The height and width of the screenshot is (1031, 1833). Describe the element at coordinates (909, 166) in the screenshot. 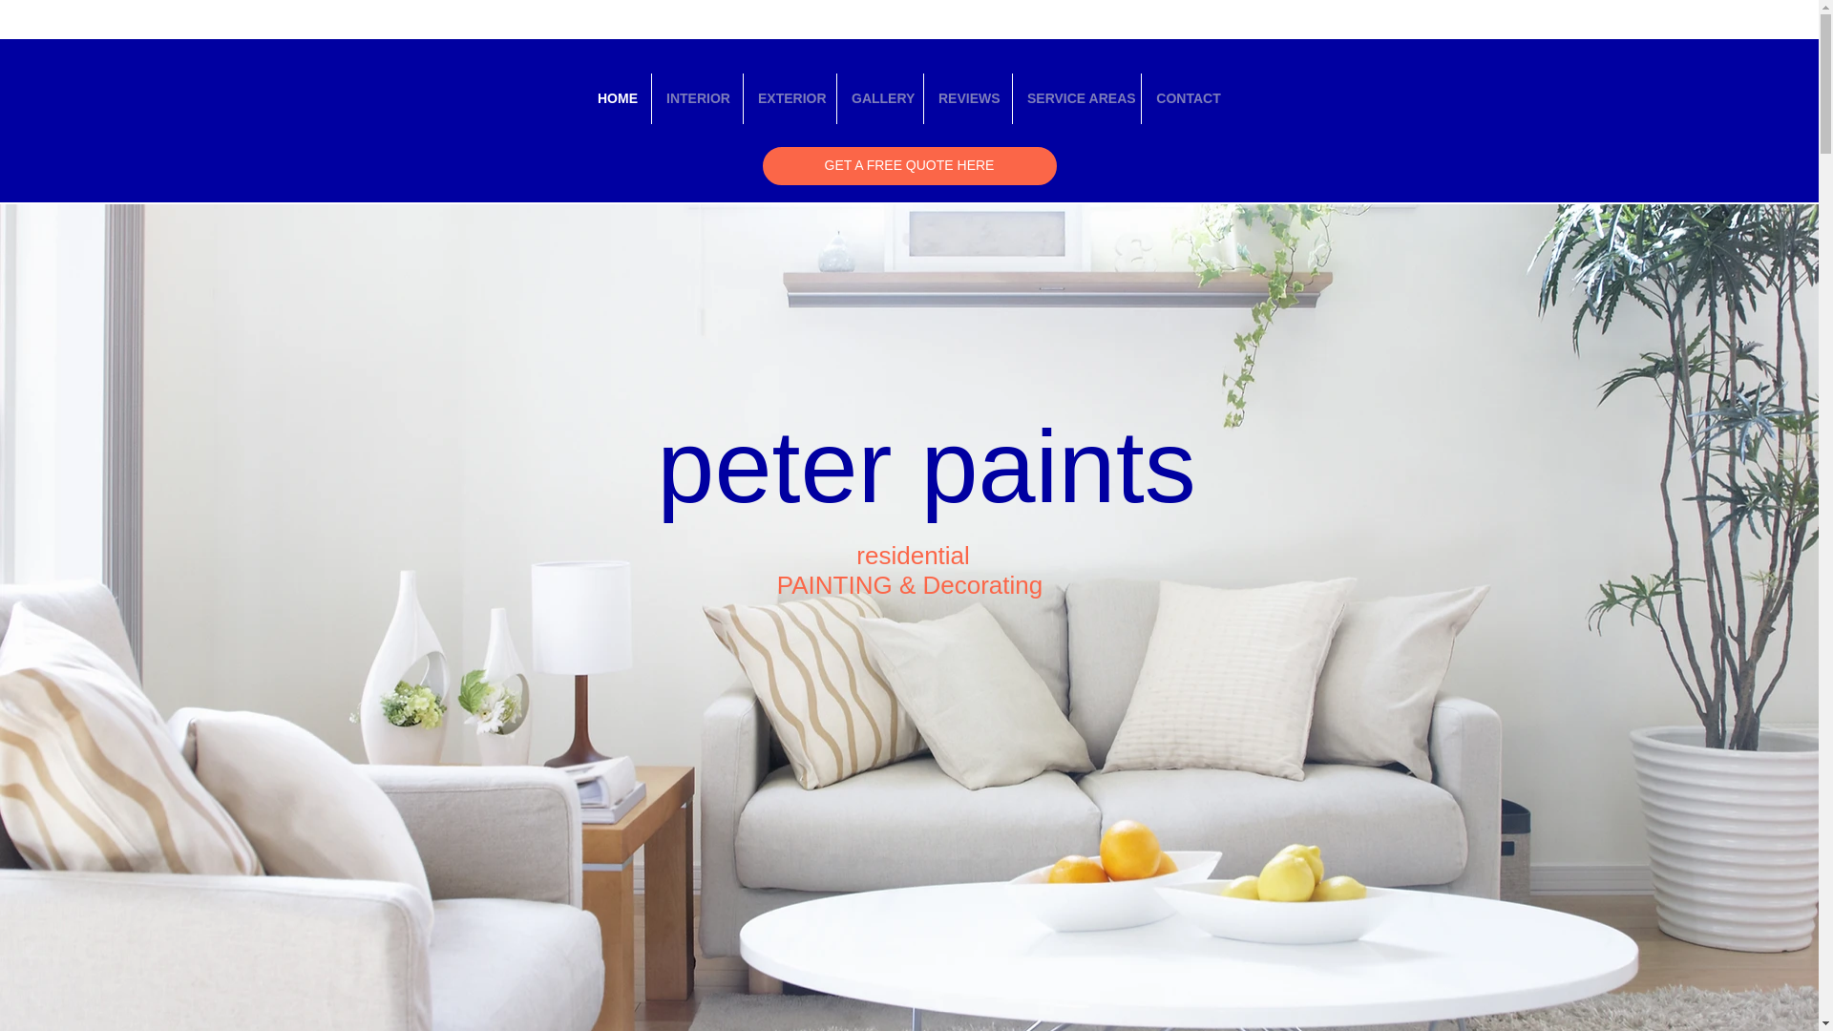

I see `GET A FREE QUOTE HERE` at that location.